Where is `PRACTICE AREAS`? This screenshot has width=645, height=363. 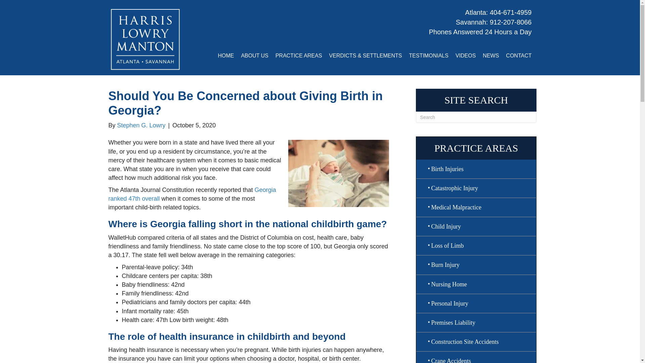
PRACTICE AREAS is located at coordinates (299, 56).